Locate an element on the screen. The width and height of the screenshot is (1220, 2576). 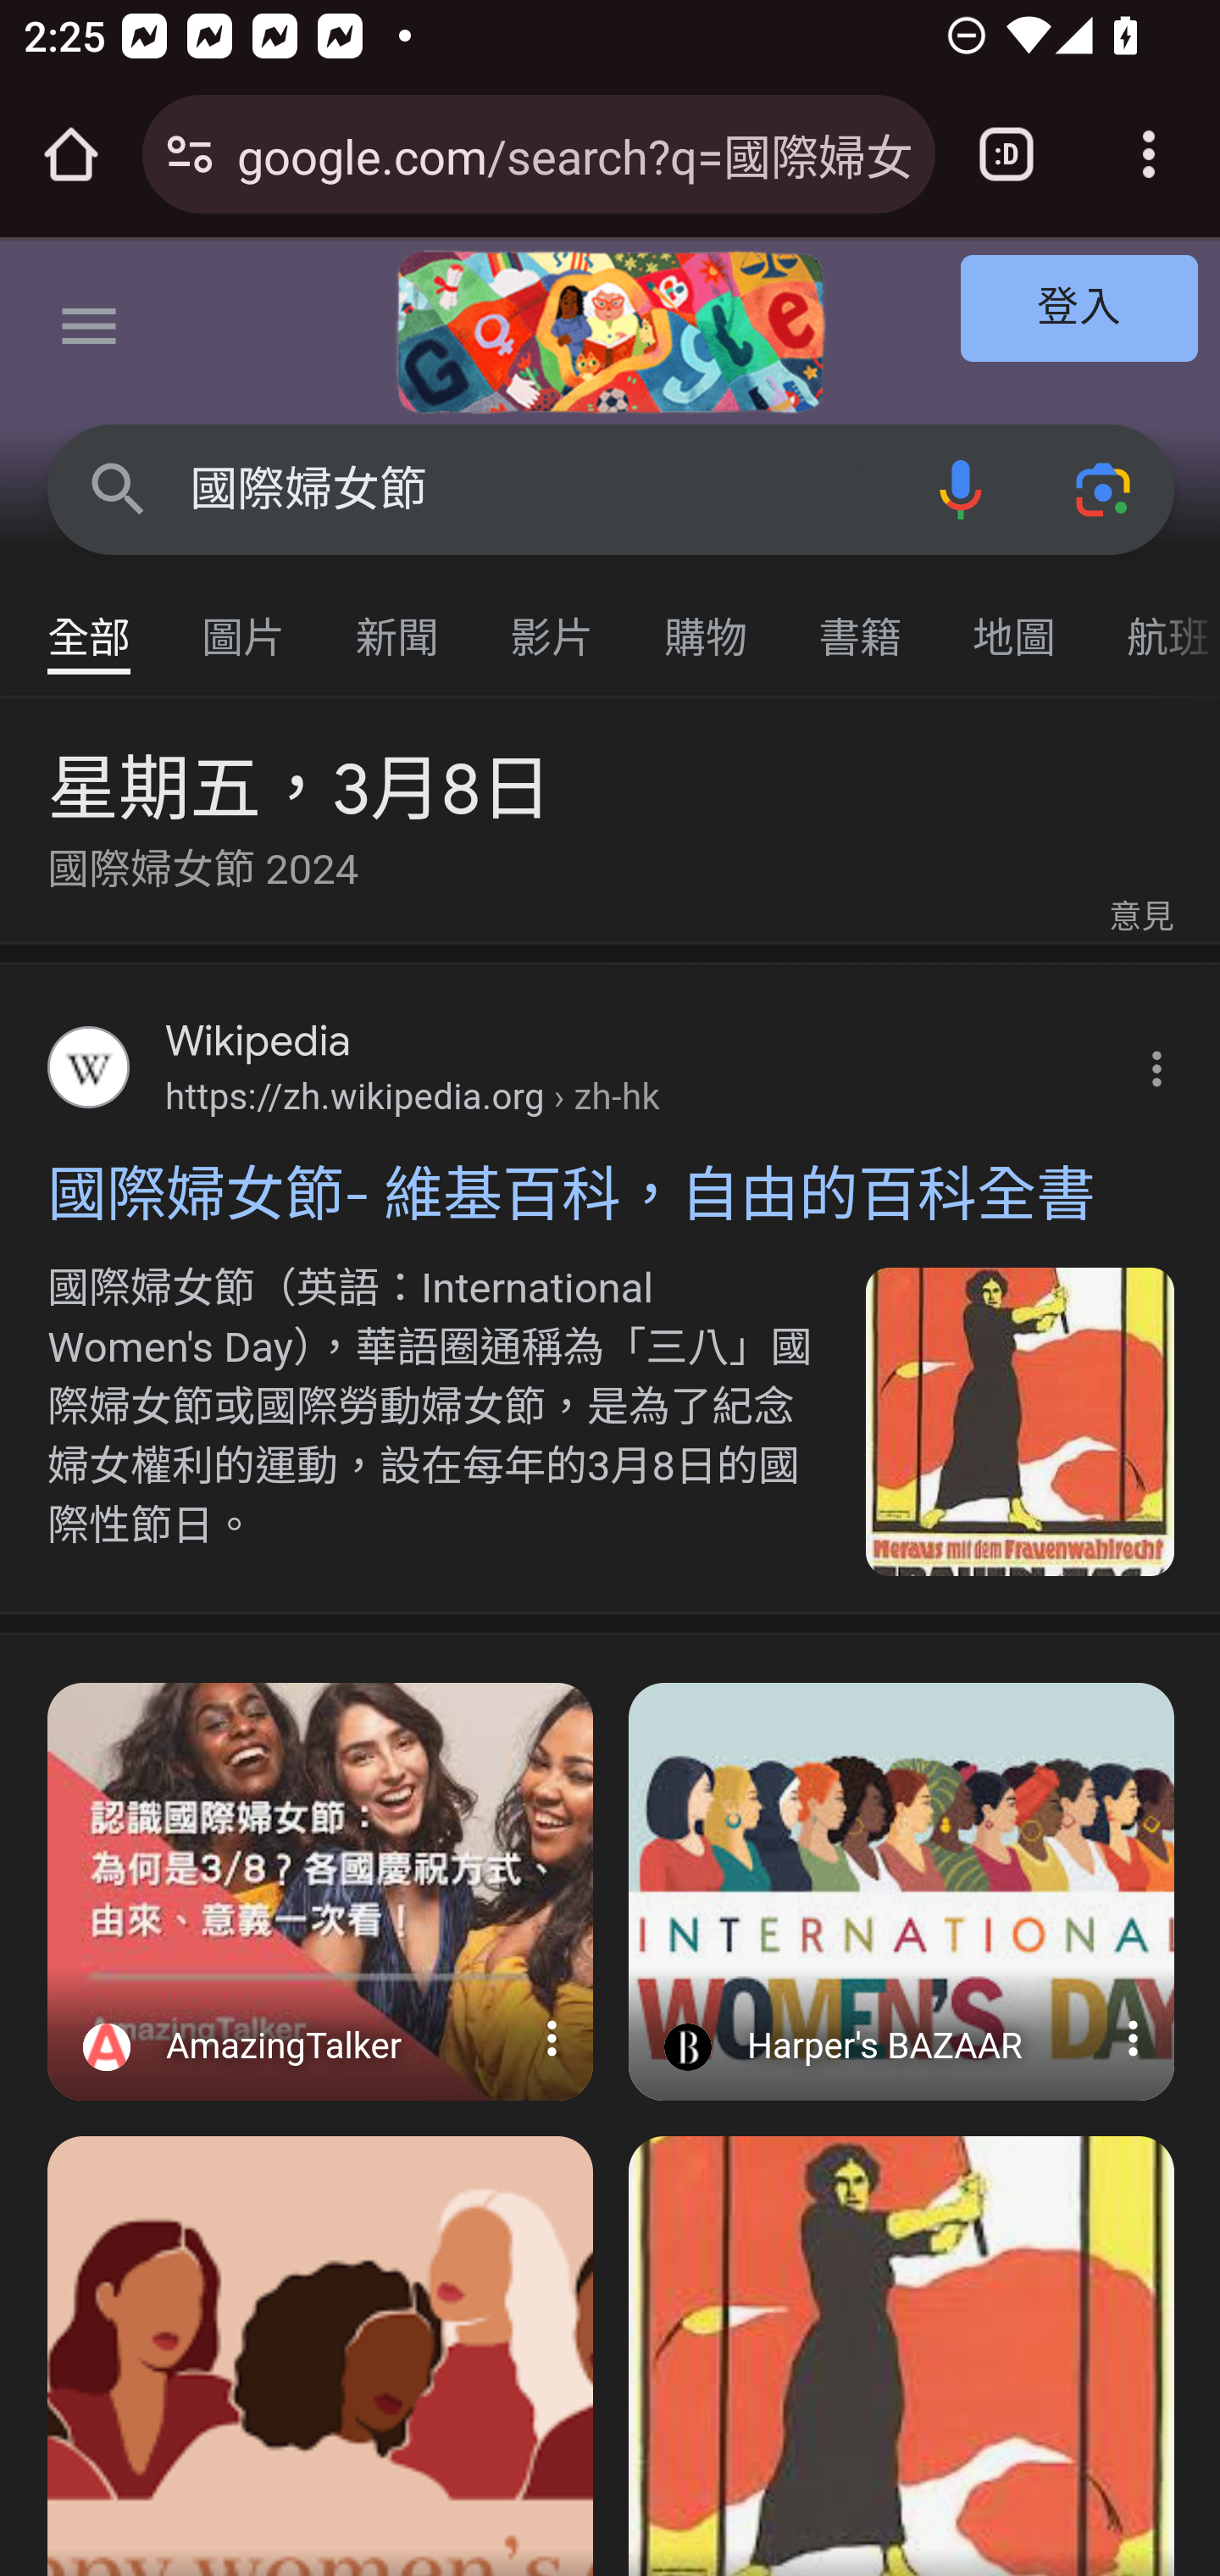
影片 is located at coordinates (552, 622).